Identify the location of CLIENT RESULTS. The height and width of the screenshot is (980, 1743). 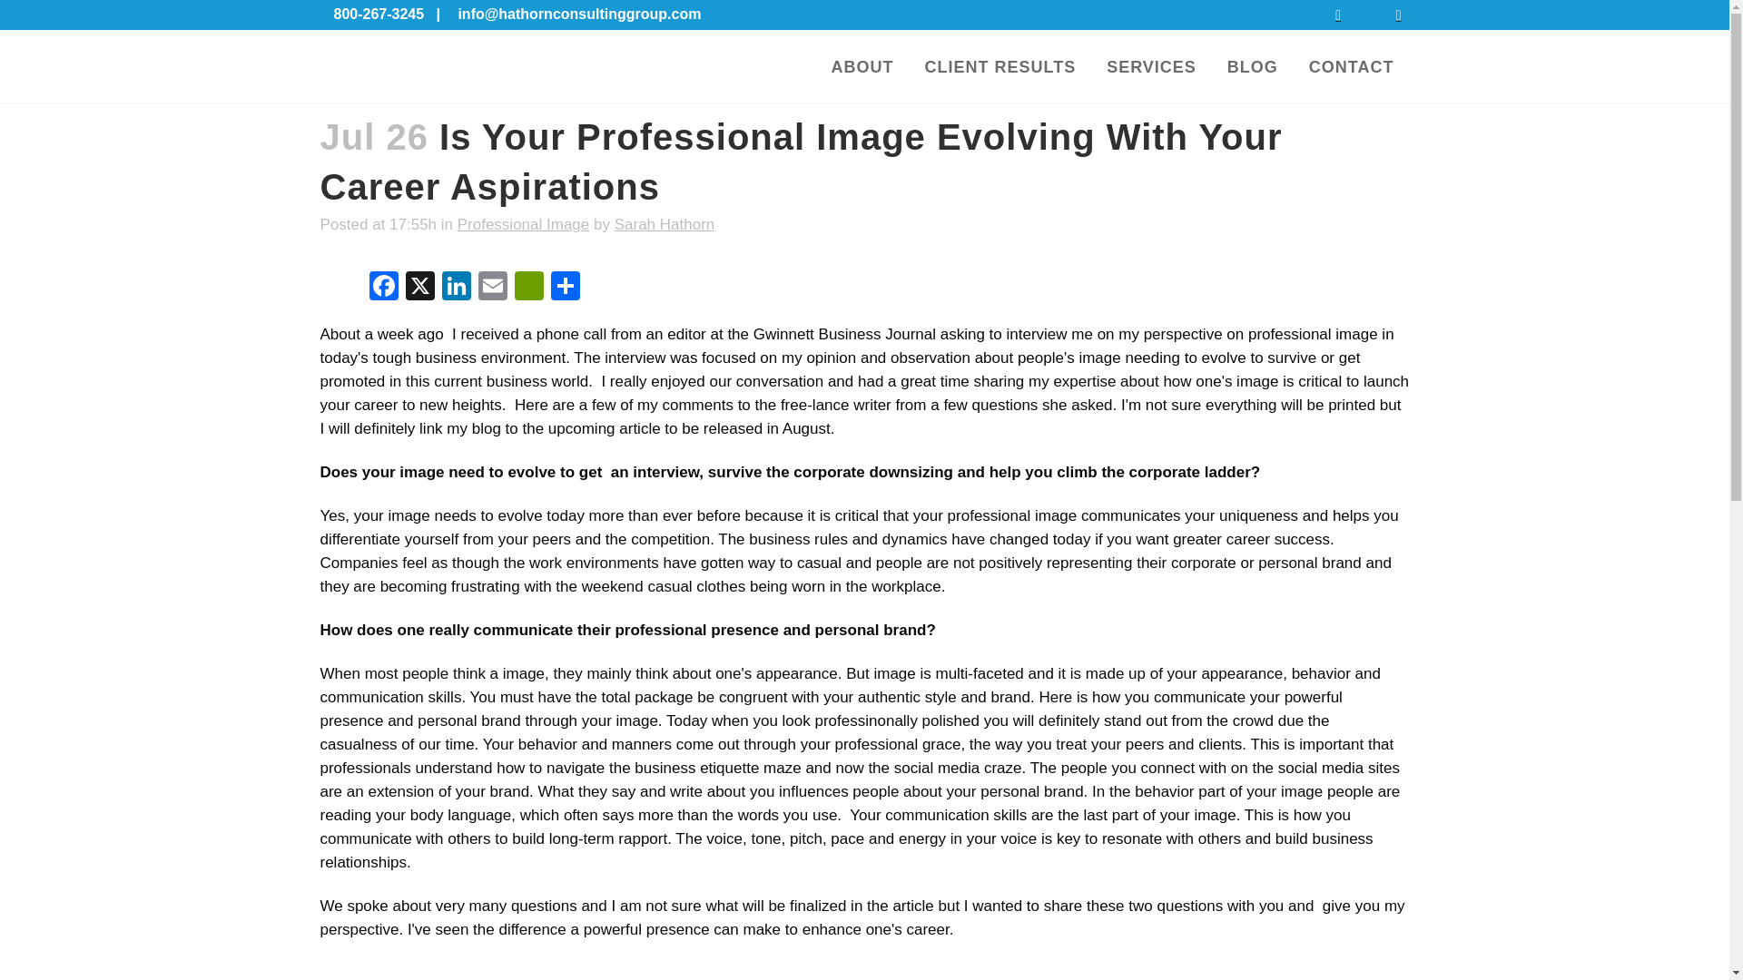
(999, 67).